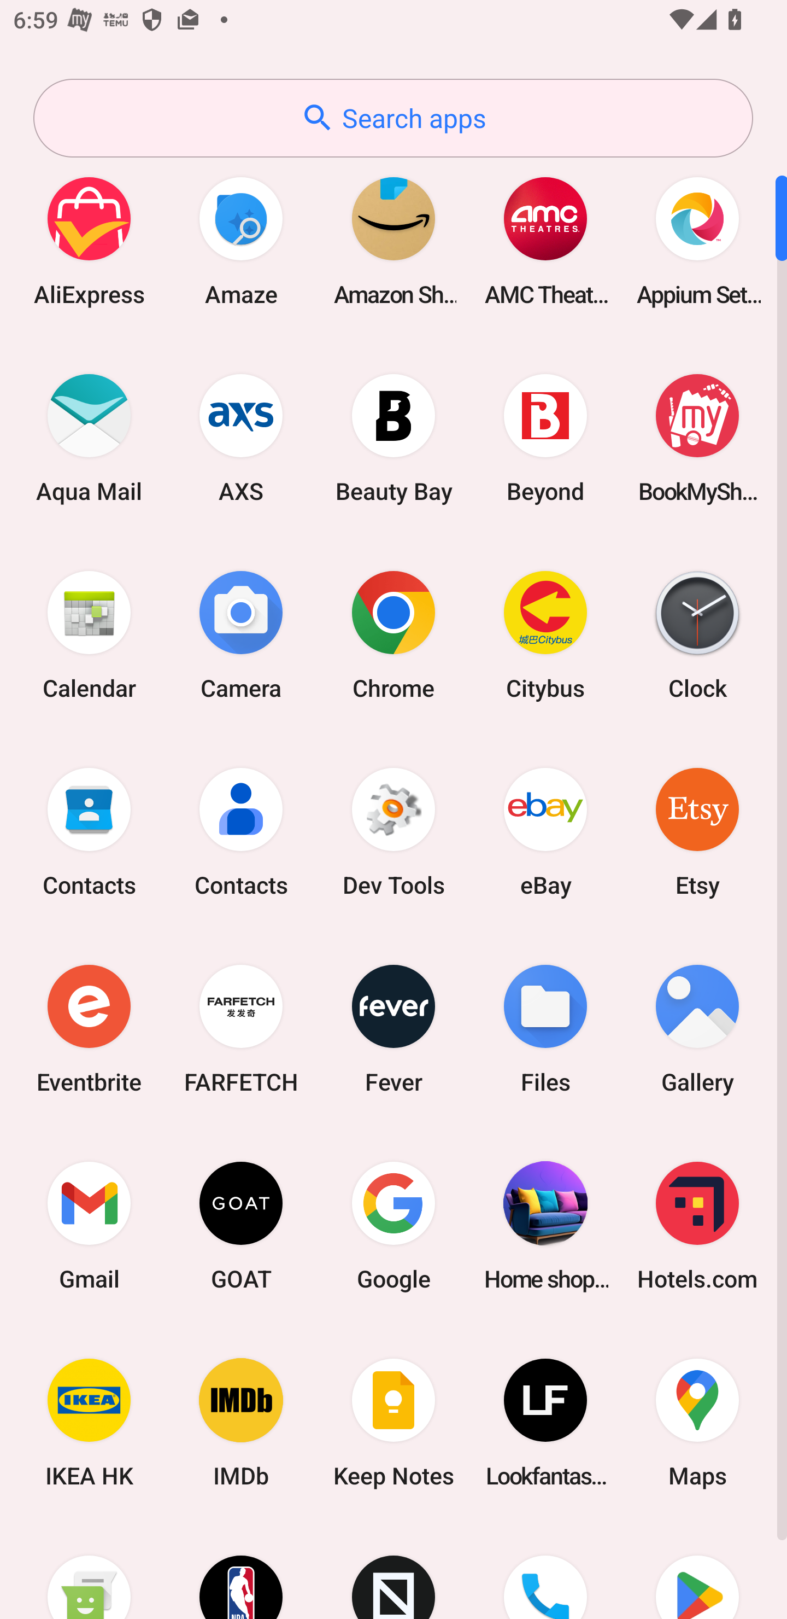 The height and width of the screenshot is (1619, 787). Describe the element at coordinates (545, 241) in the screenshot. I see `AMC Theatres` at that location.